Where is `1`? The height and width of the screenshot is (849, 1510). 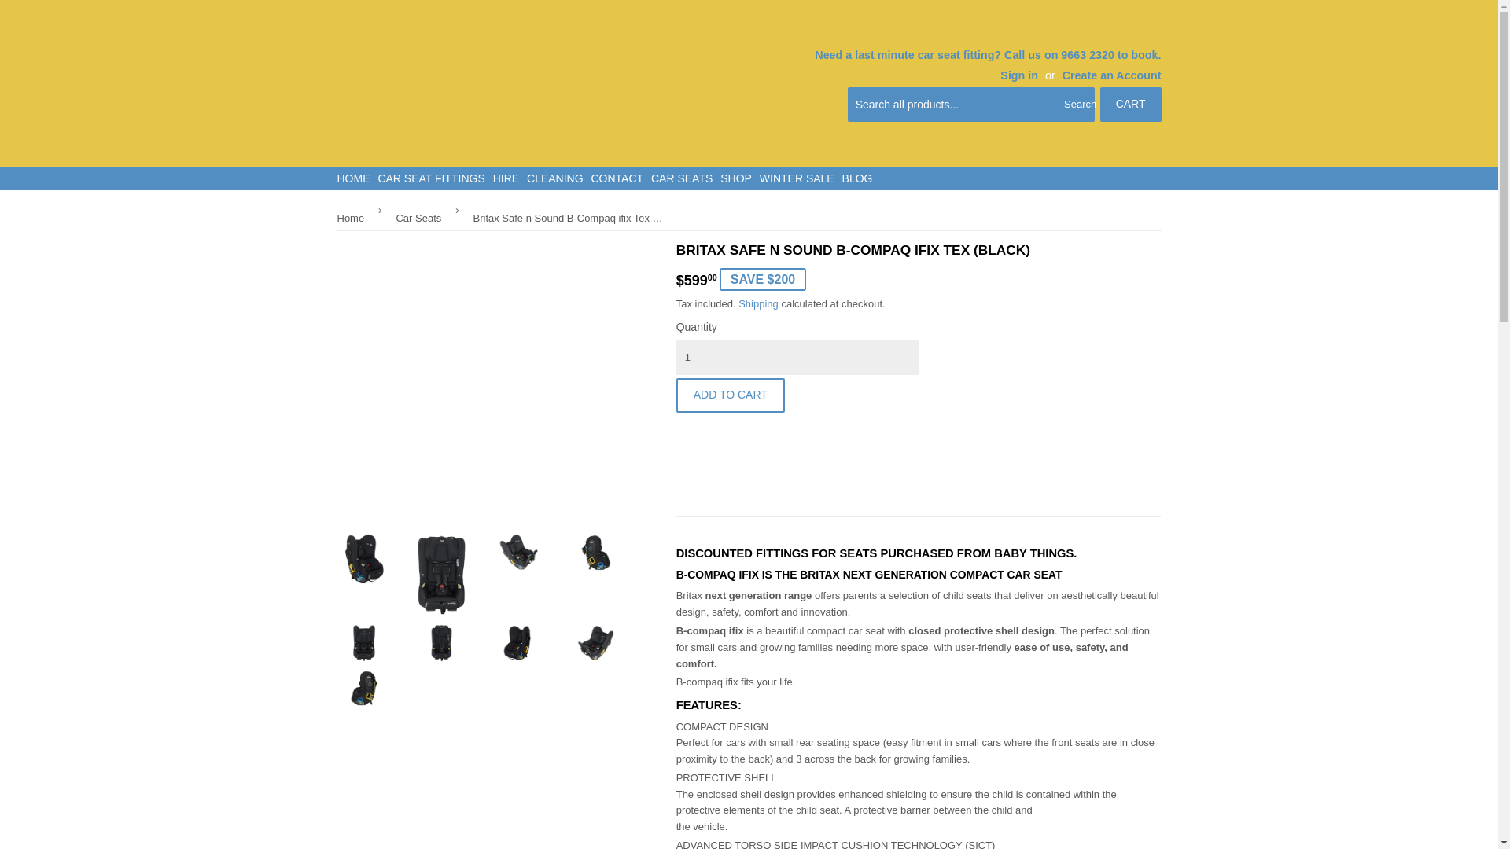 1 is located at coordinates (797, 358).